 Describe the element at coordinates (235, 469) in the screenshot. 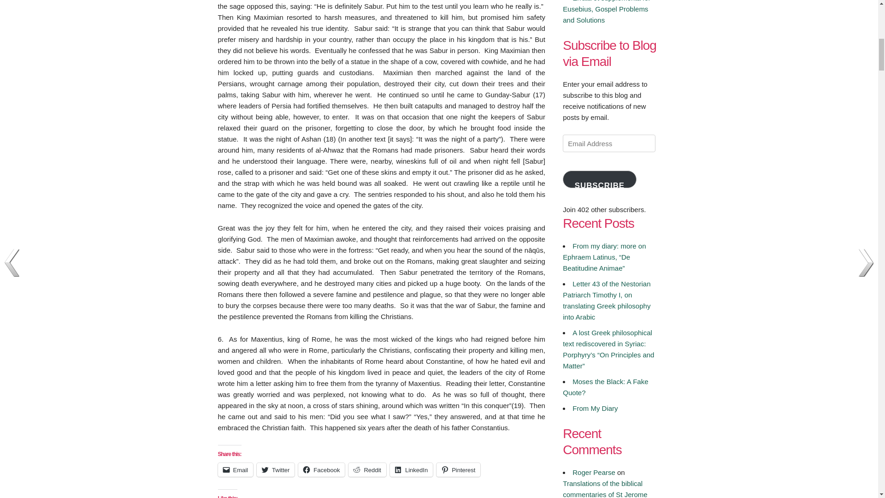

I see `Email` at that location.